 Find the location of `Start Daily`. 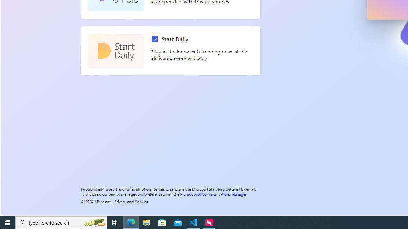

Start Daily is located at coordinates (116, 51).